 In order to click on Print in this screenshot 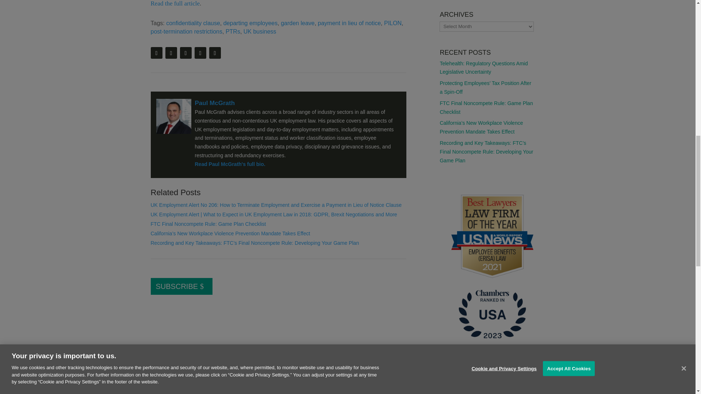, I will do `click(156, 53)`.